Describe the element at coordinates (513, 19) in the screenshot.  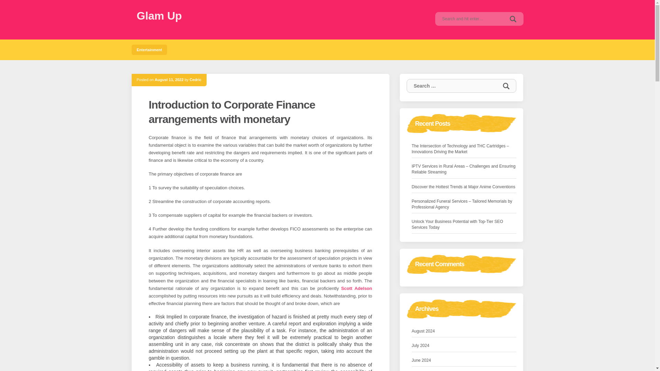
I see `Search` at that location.